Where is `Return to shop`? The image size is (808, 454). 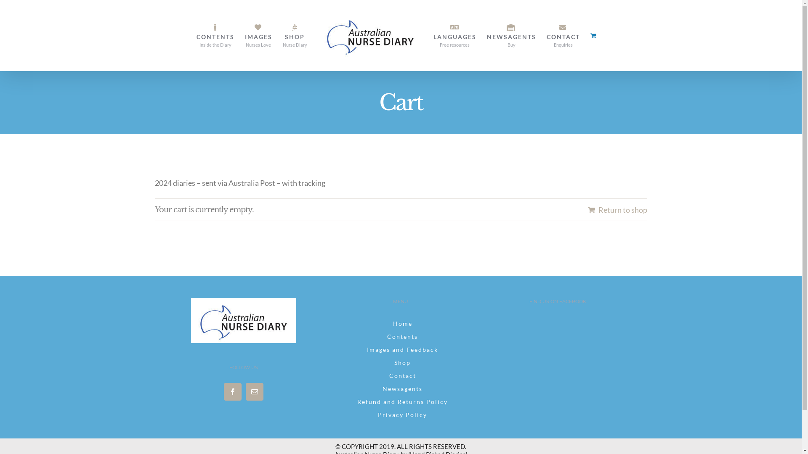 Return to shop is located at coordinates (617, 210).